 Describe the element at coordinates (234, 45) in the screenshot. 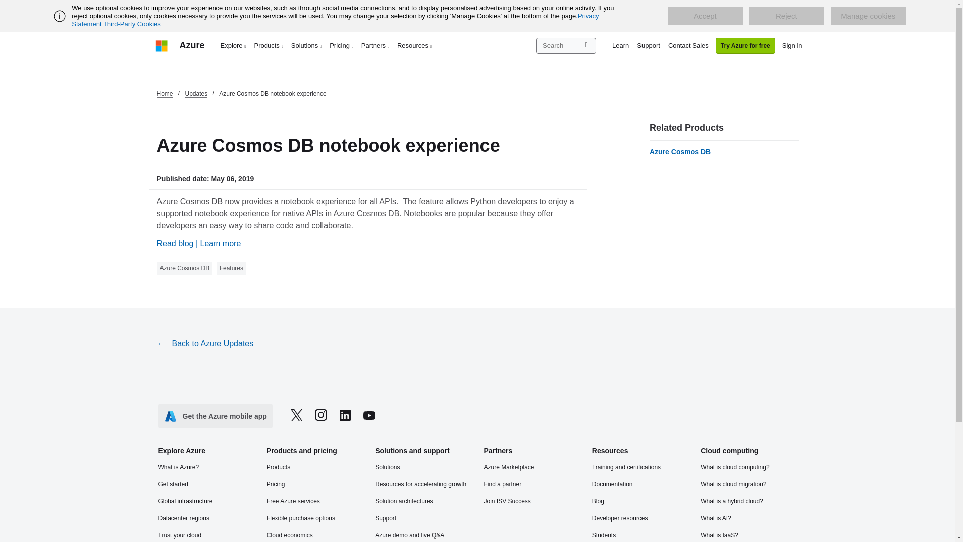

I see `Explore` at that location.